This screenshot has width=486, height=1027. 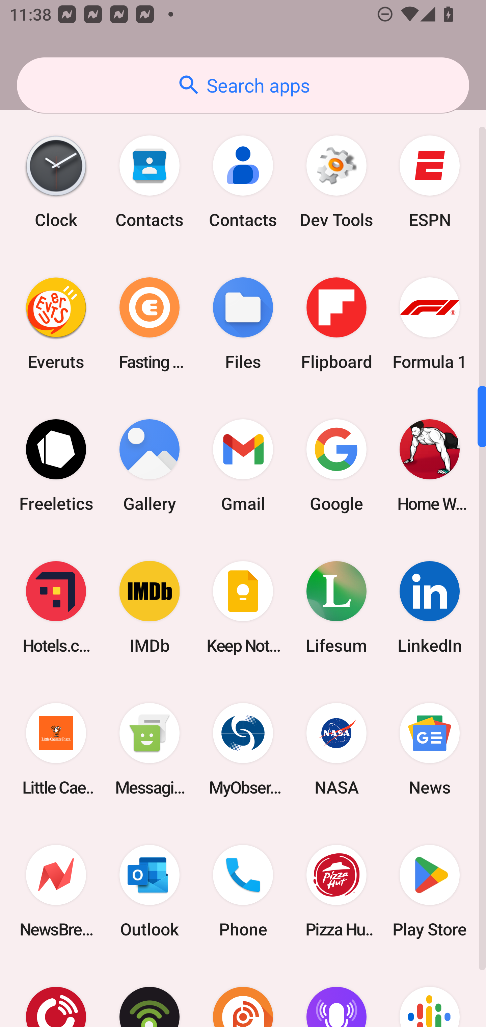 What do you see at coordinates (243, 85) in the screenshot?
I see `  Search apps` at bounding box center [243, 85].